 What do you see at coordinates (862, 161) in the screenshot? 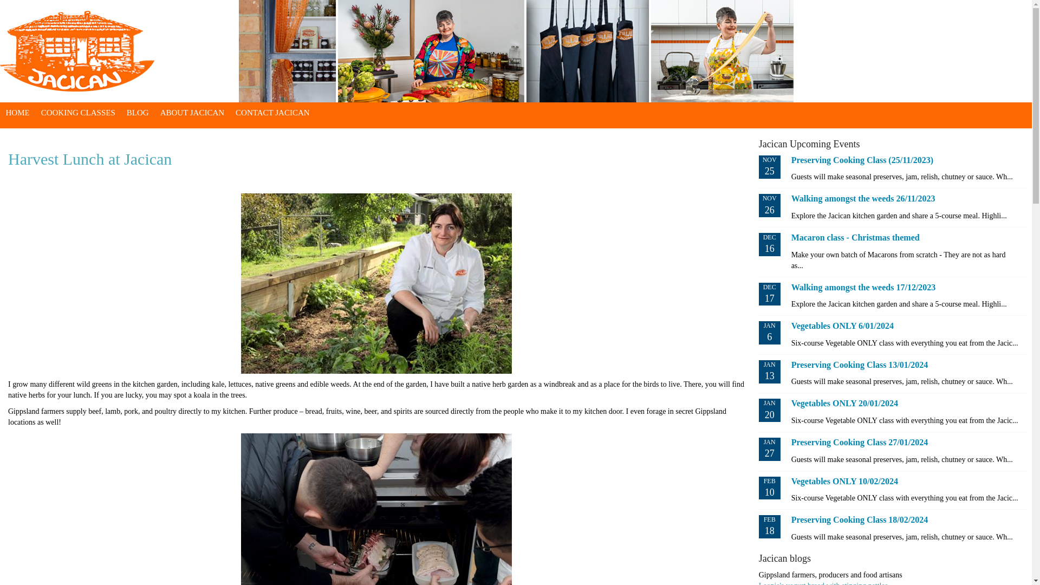
I see `Preserving Cooking Class (25/11/2023)` at bounding box center [862, 161].